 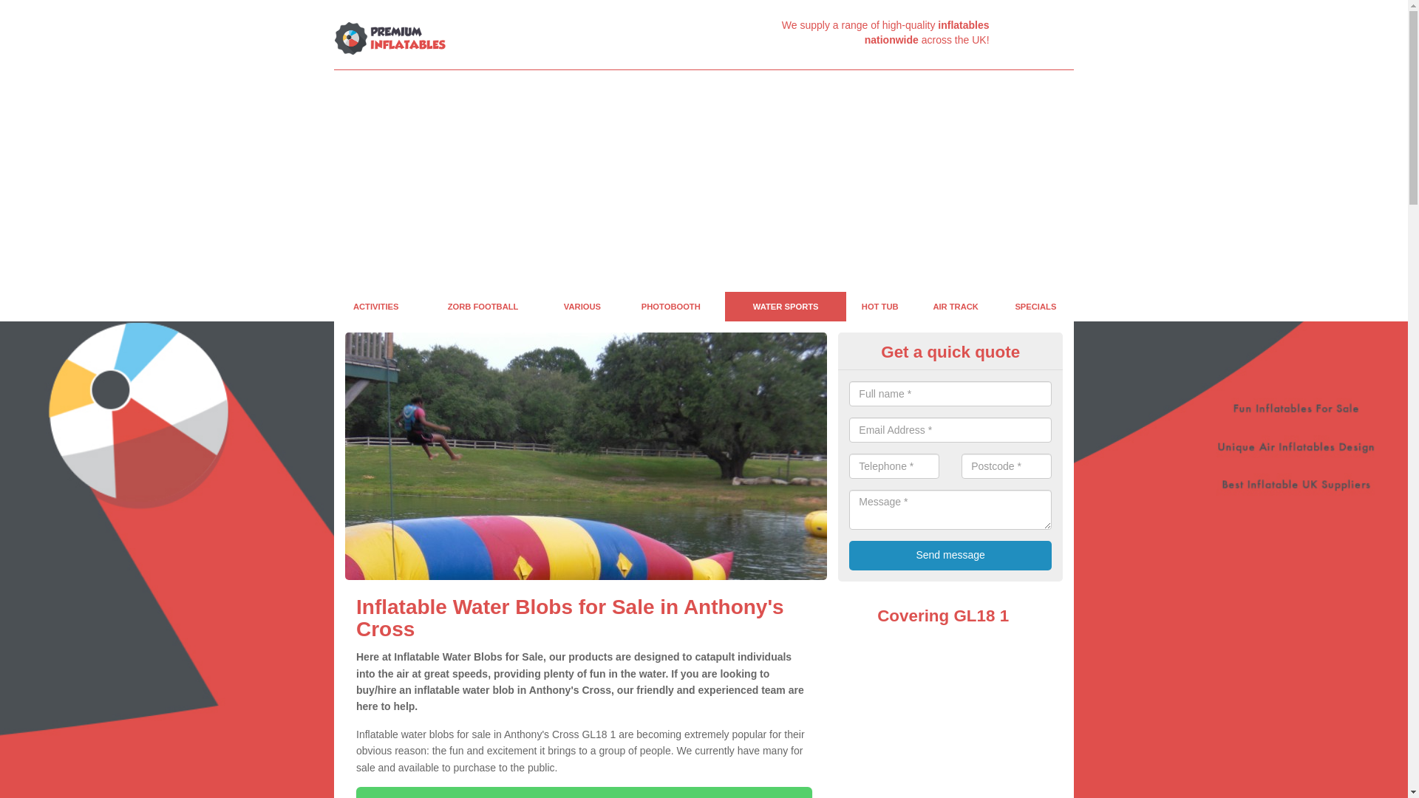 What do you see at coordinates (1035, 307) in the screenshot?
I see `SPECIALS` at bounding box center [1035, 307].